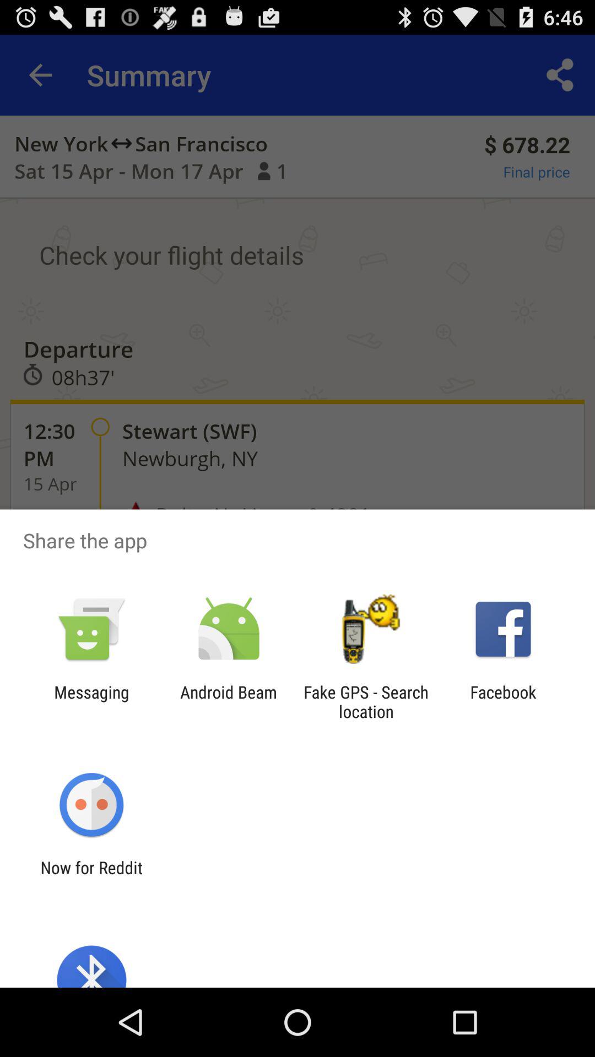 This screenshot has width=595, height=1057. What do you see at coordinates (366, 701) in the screenshot?
I see `press fake gps search` at bounding box center [366, 701].